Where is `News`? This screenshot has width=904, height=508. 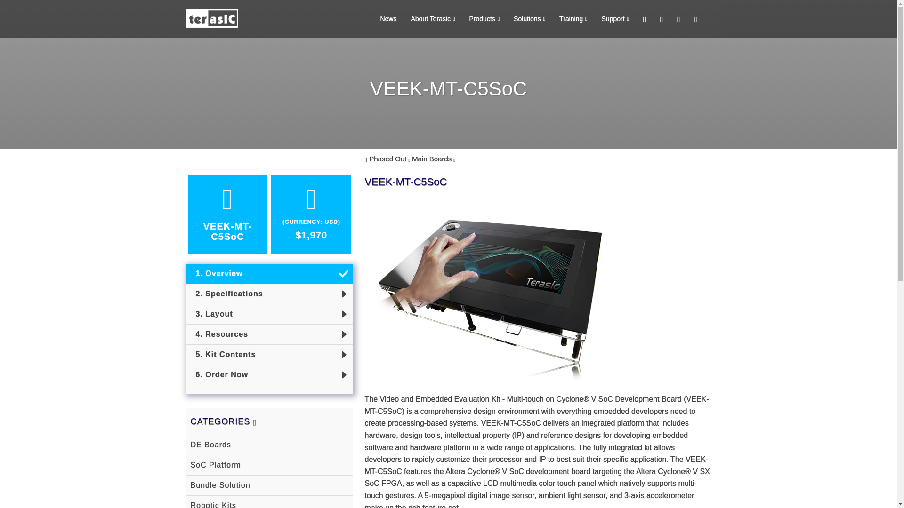
News is located at coordinates (381, 19).